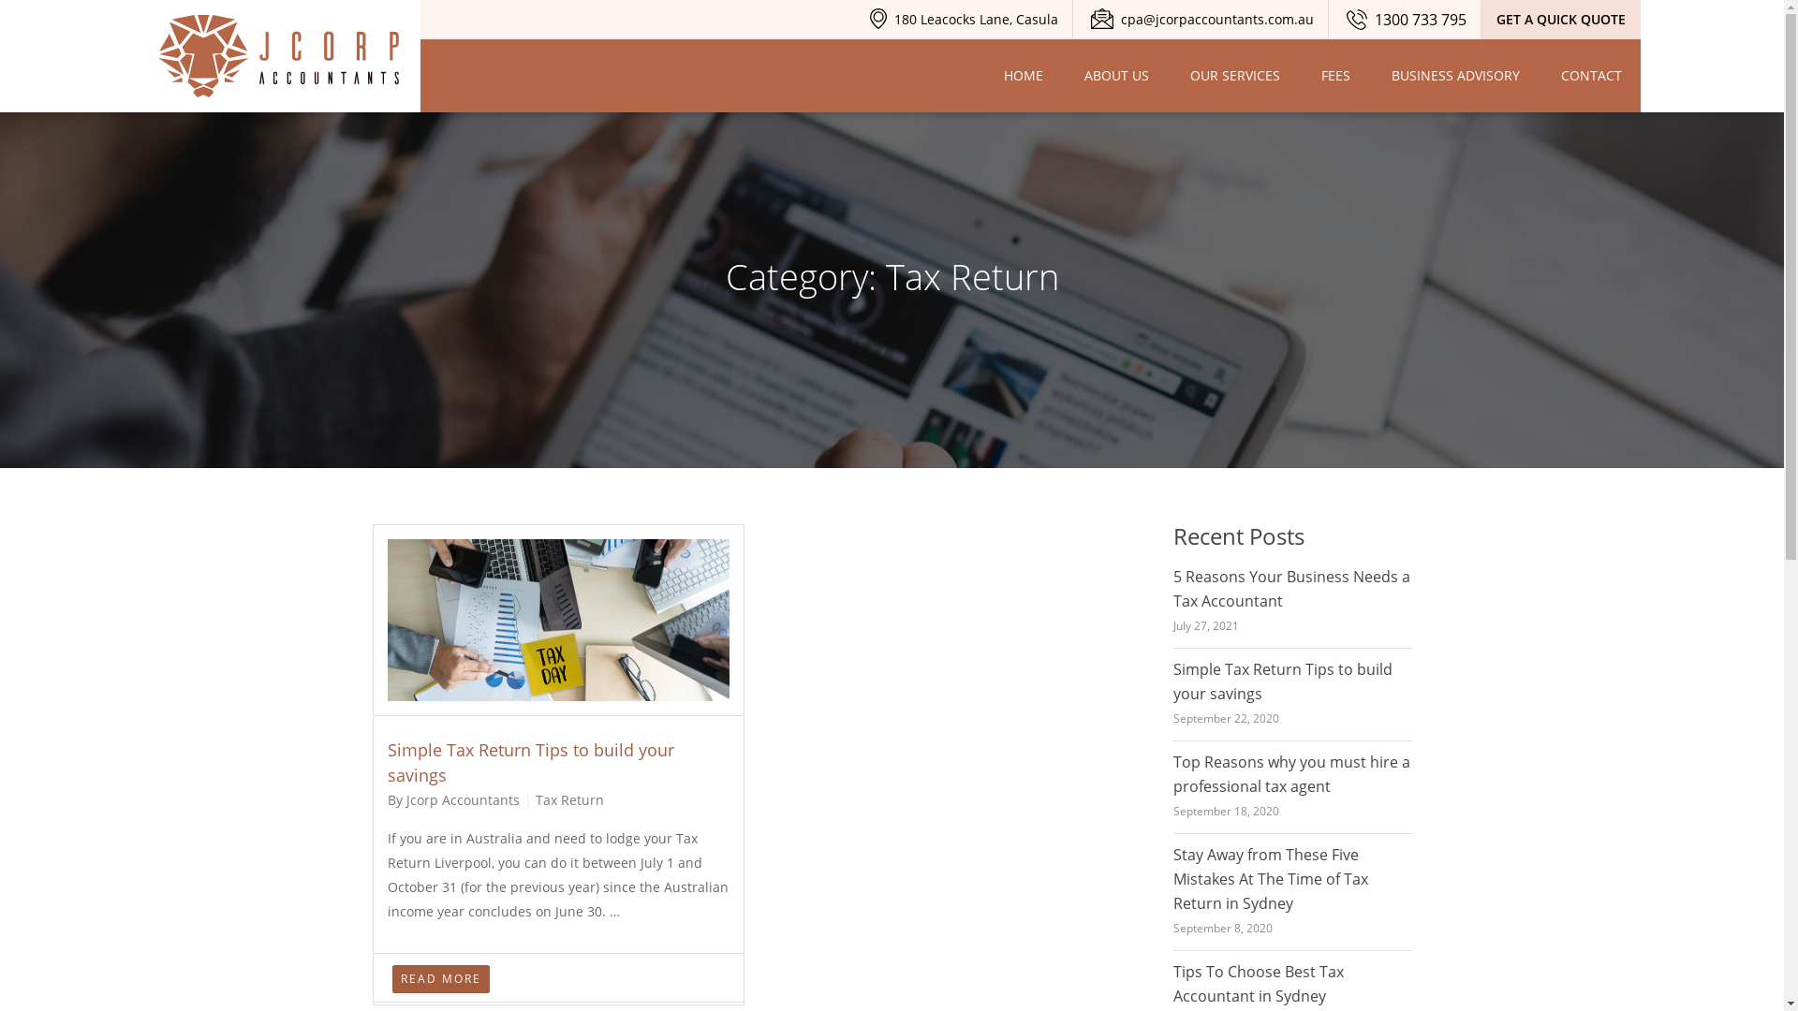  Describe the element at coordinates (1282, 681) in the screenshot. I see `Simple Tax Return Tips to build your savings` at that location.